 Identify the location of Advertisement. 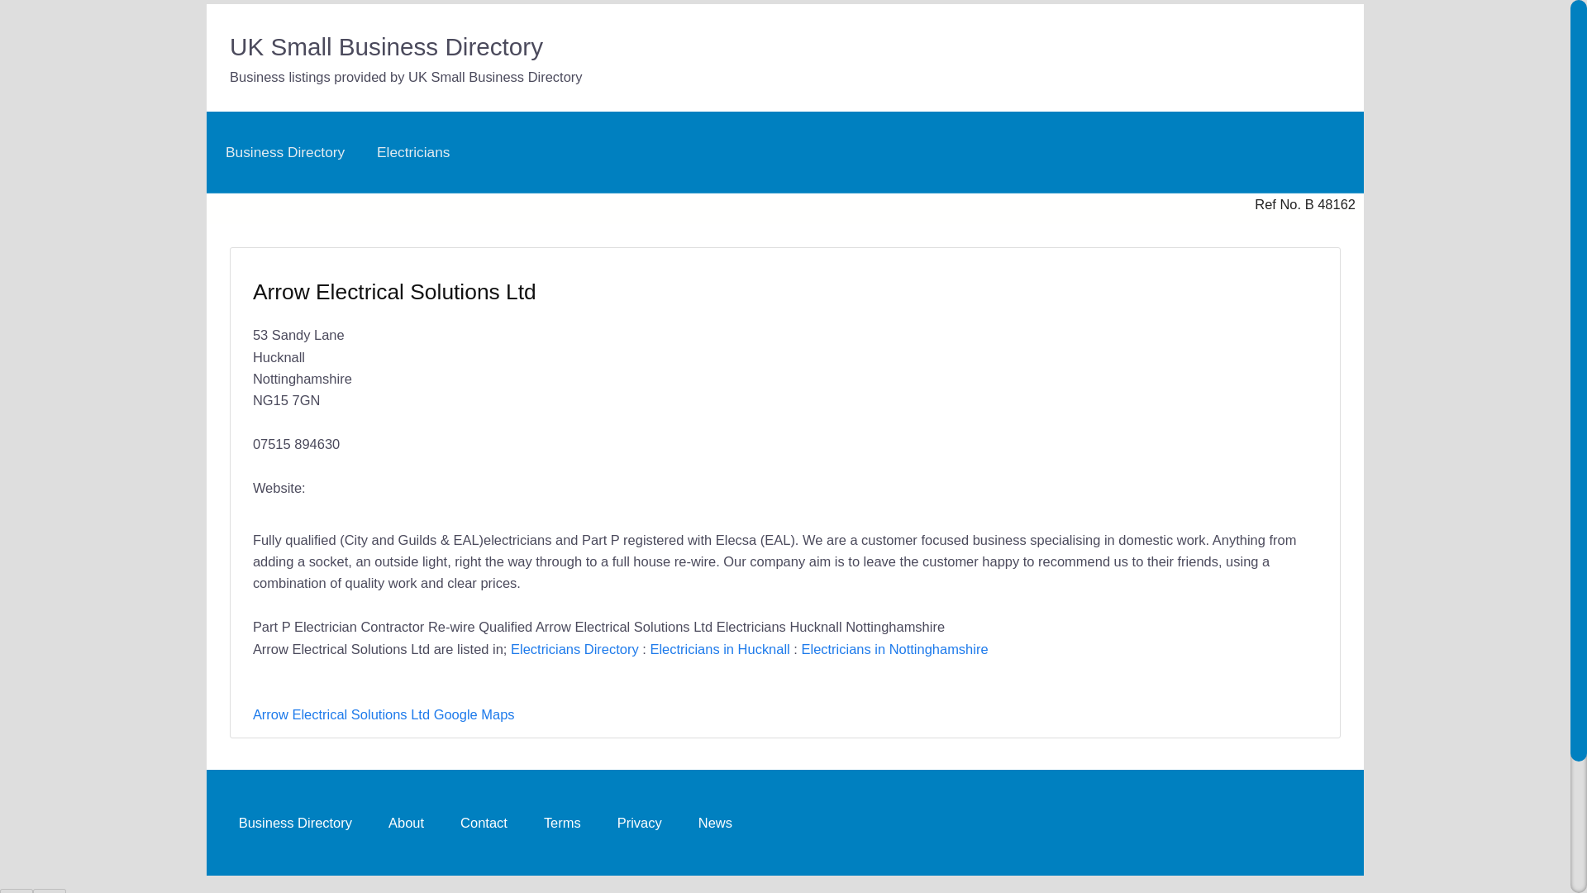
(1043, 376).